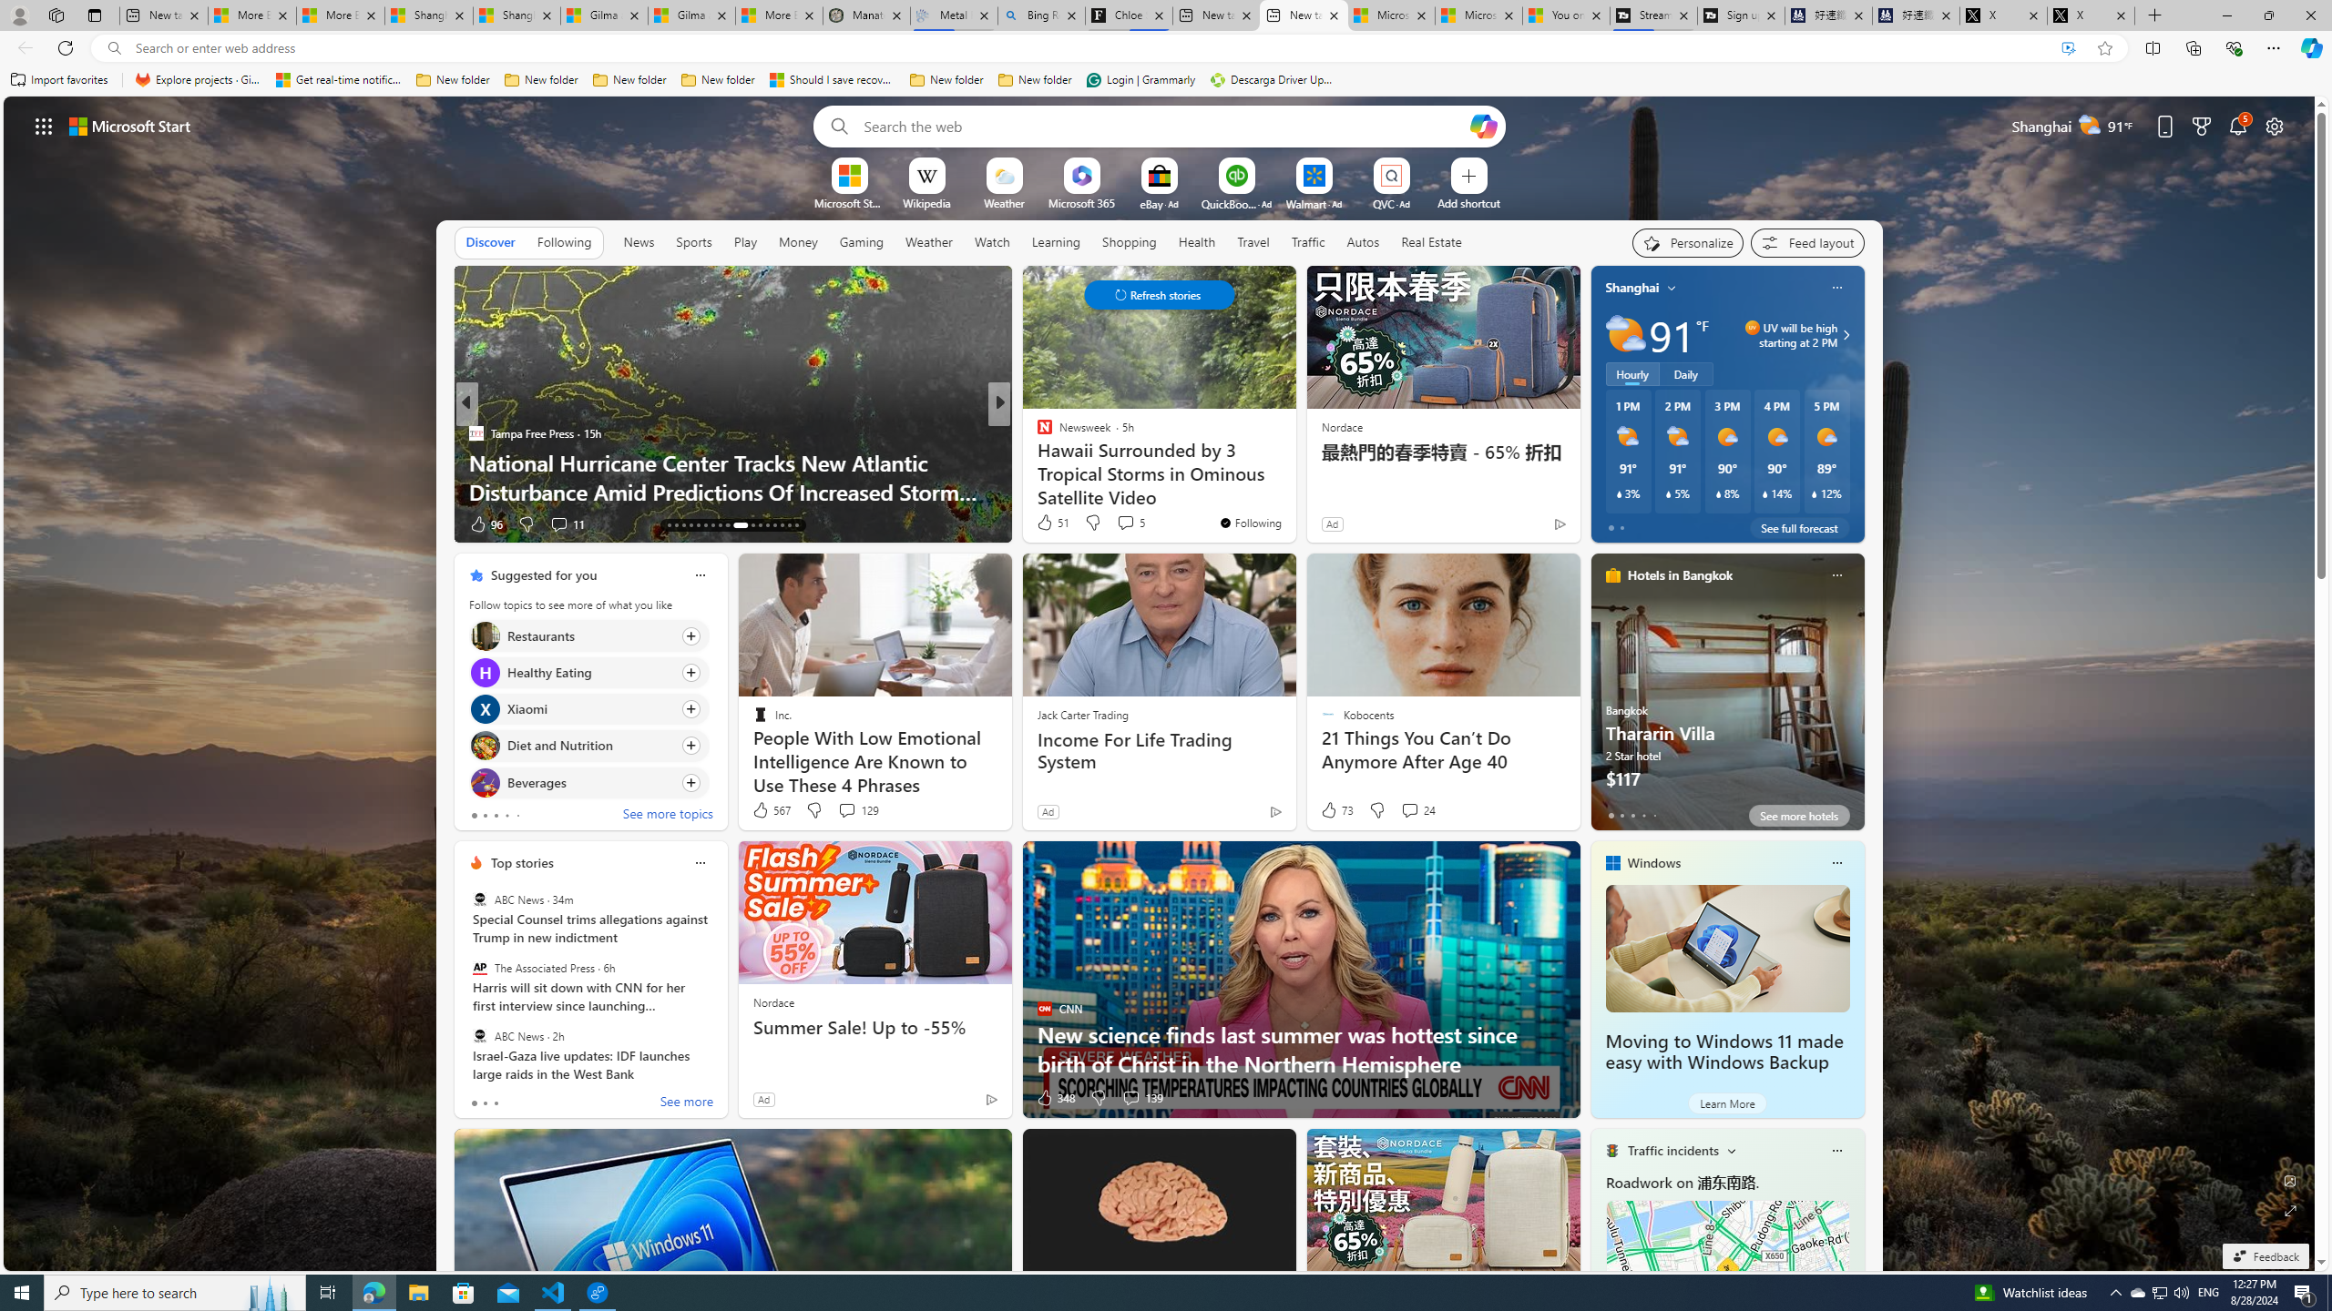 This screenshot has height=1311, width=2332. Describe the element at coordinates (1363, 242) in the screenshot. I see `Autos` at that location.